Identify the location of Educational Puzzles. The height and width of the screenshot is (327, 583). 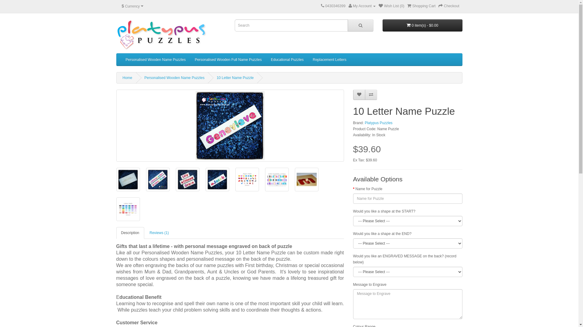
(287, 60).